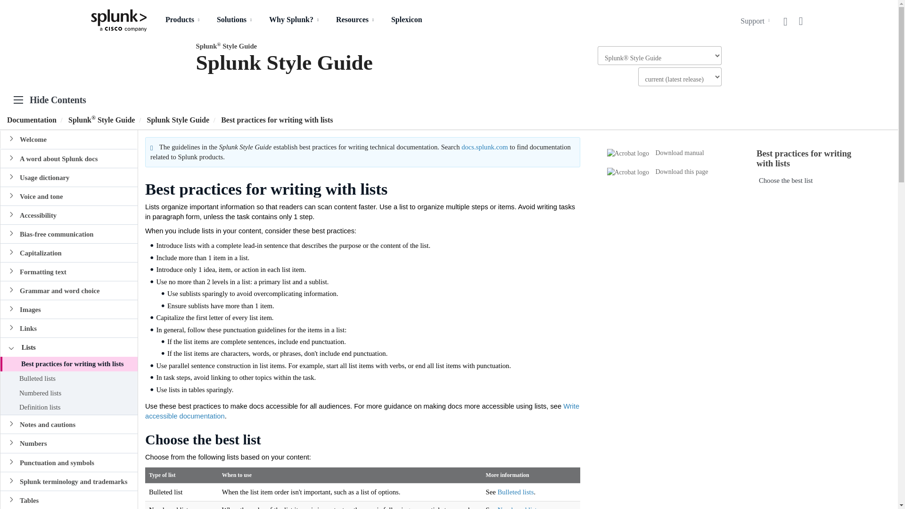 The height and width of the screenshot is (509, 905). What do you see at coordinates (236, 25) in the screenshot?
I see `Solutions` at bounding box center [236, 25].